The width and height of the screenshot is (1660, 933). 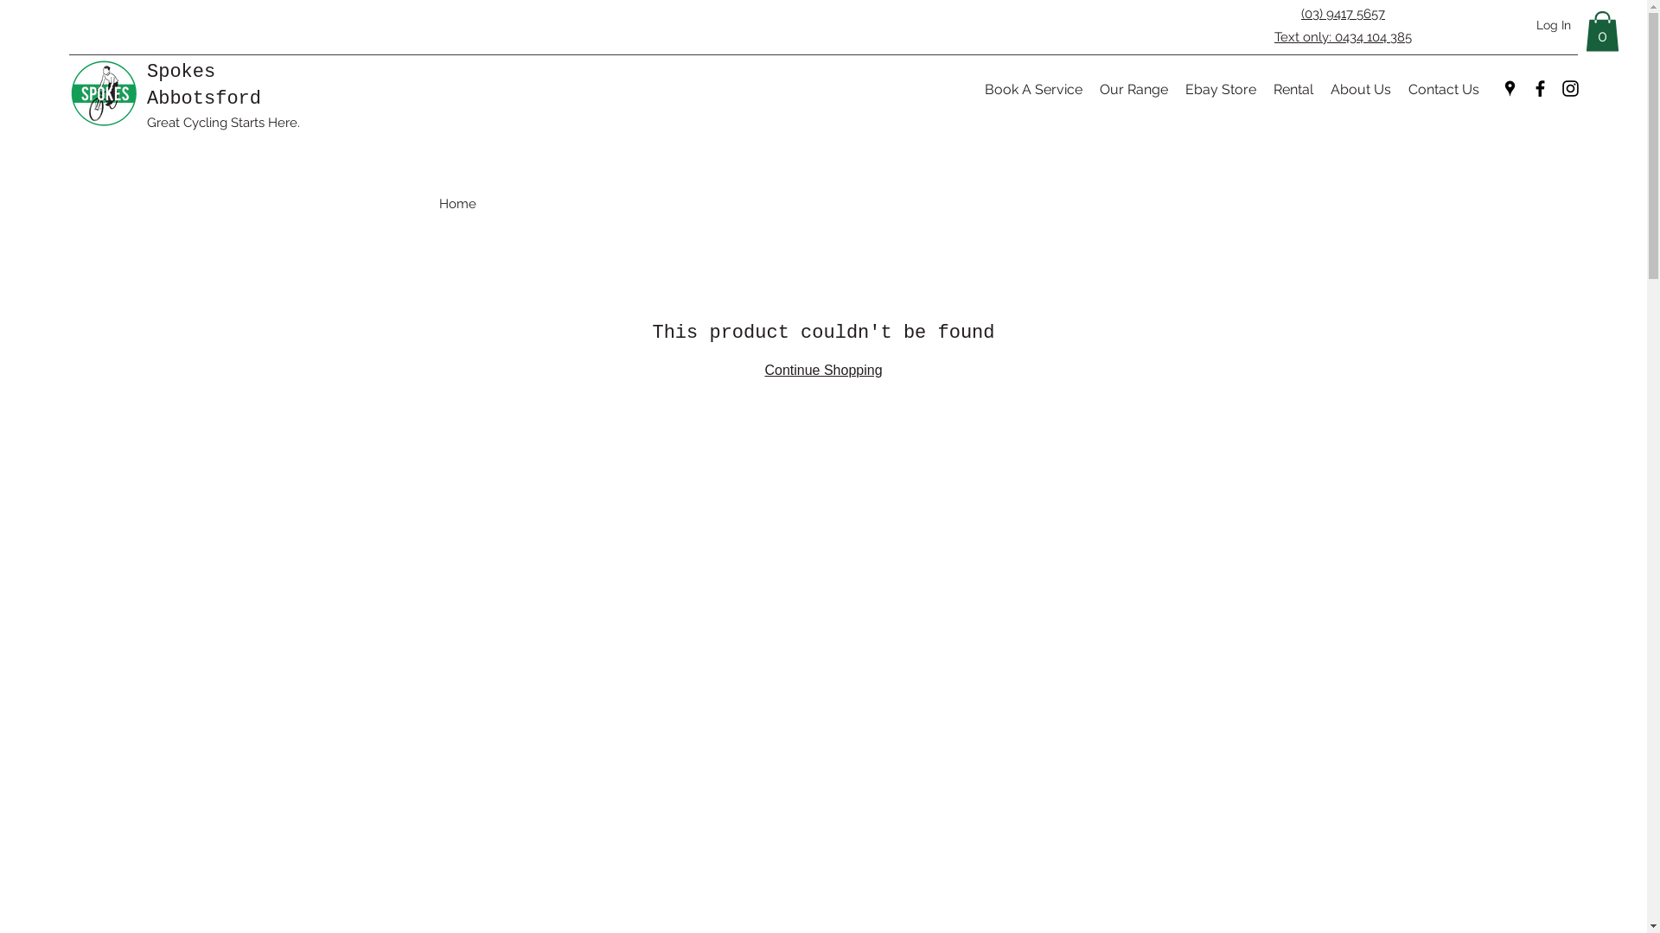 I want to click on Rental, so click(x=1293, y=90).